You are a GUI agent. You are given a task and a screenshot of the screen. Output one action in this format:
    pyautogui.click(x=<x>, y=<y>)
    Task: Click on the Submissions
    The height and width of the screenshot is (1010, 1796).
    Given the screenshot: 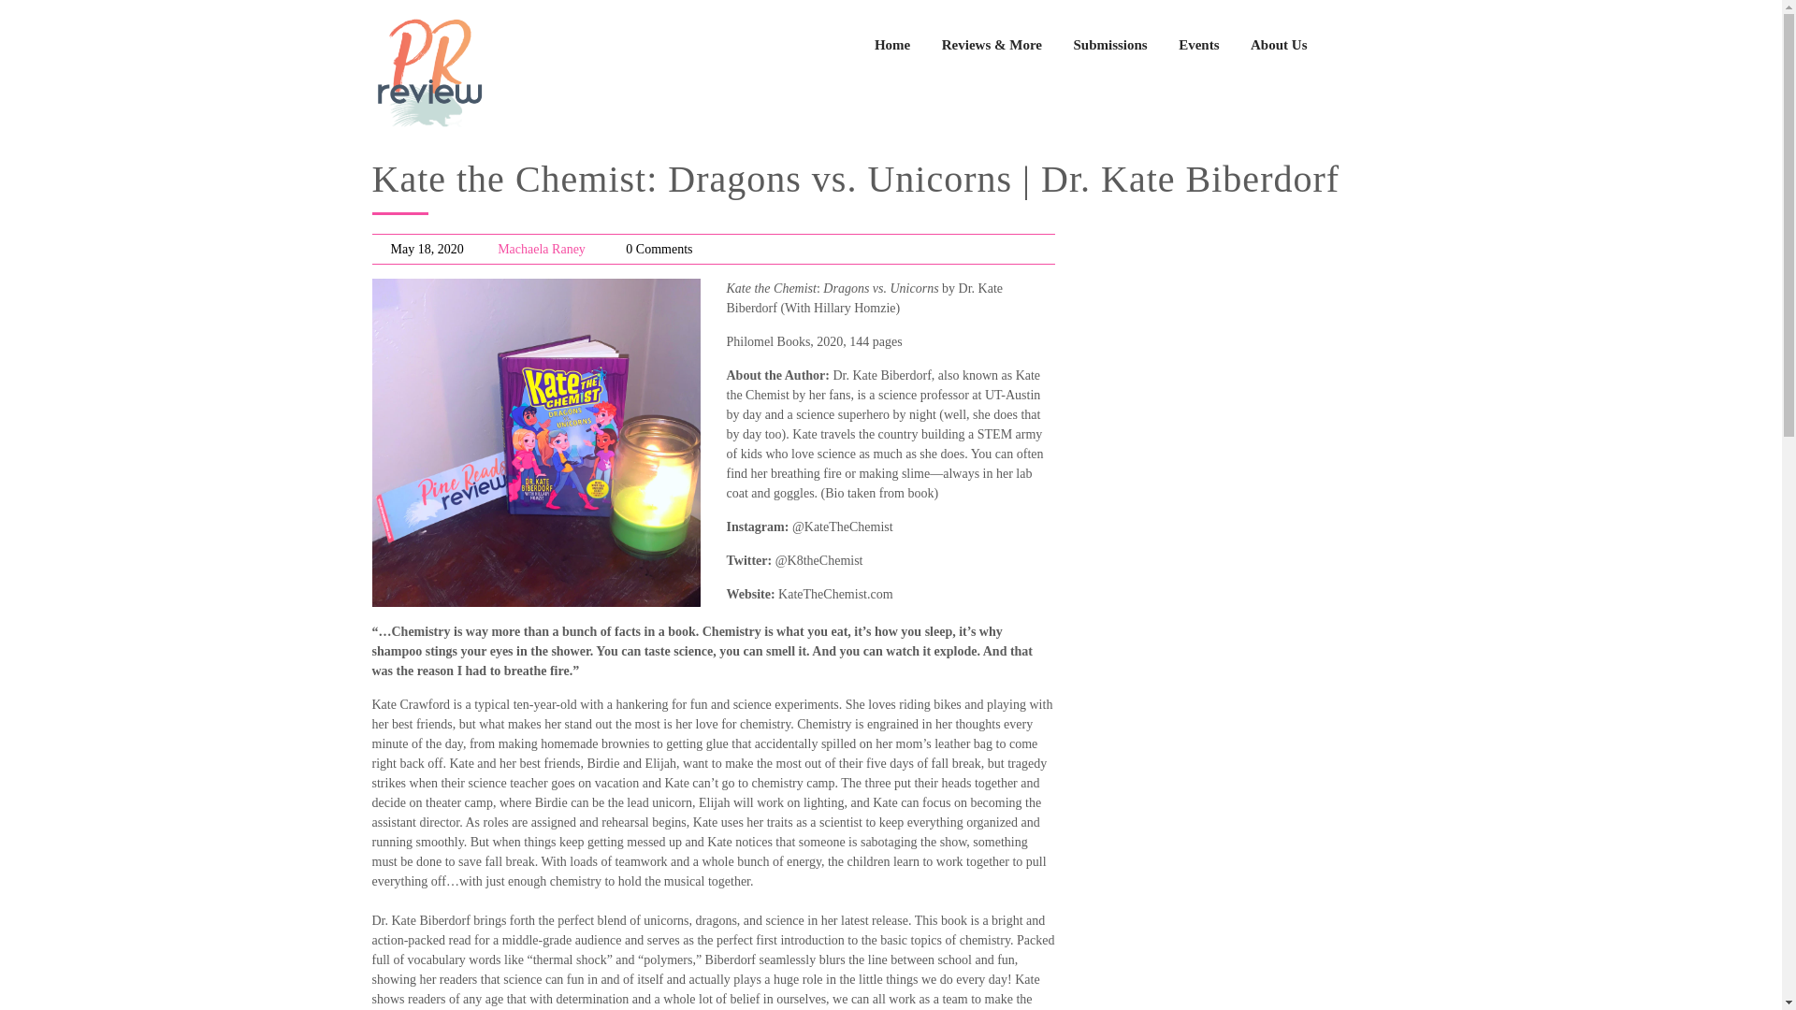 What is the action you would take?
    pyautogui.click(x=1109, y=45)
    